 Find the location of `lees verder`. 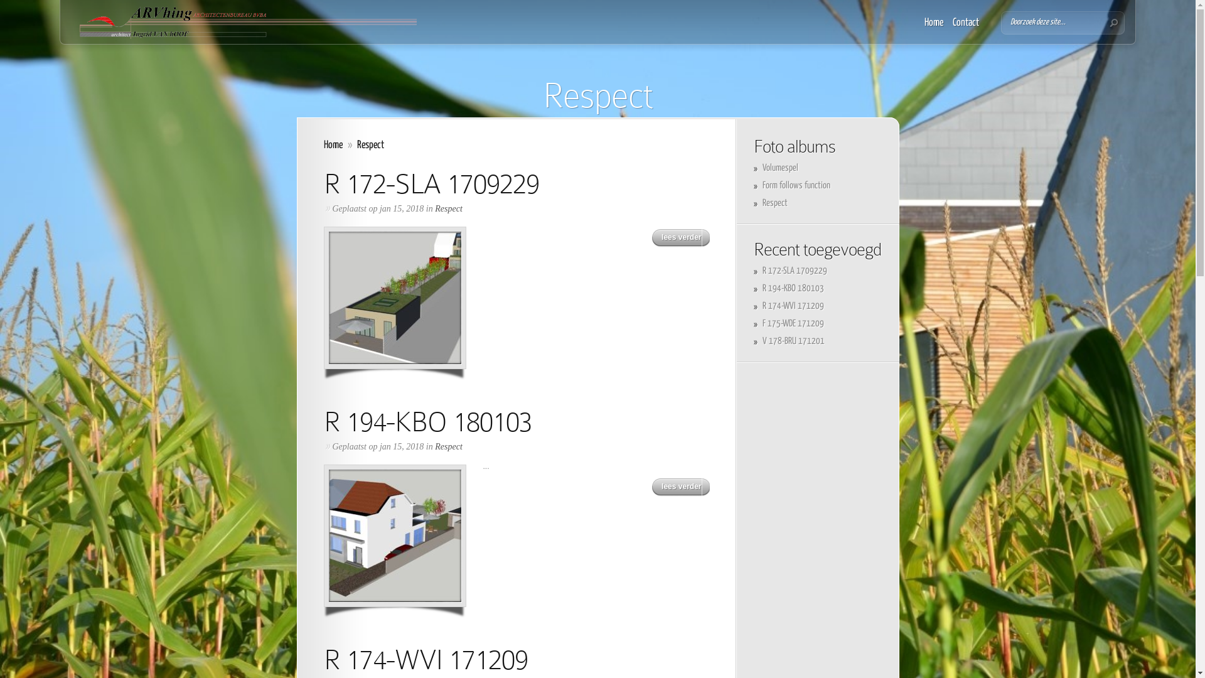

lees verder is located at coordinates (680, 239).